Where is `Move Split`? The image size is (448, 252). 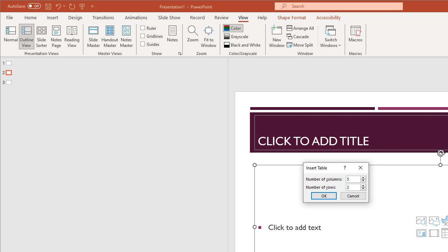
Move Split is located at coordinates (300, 45).